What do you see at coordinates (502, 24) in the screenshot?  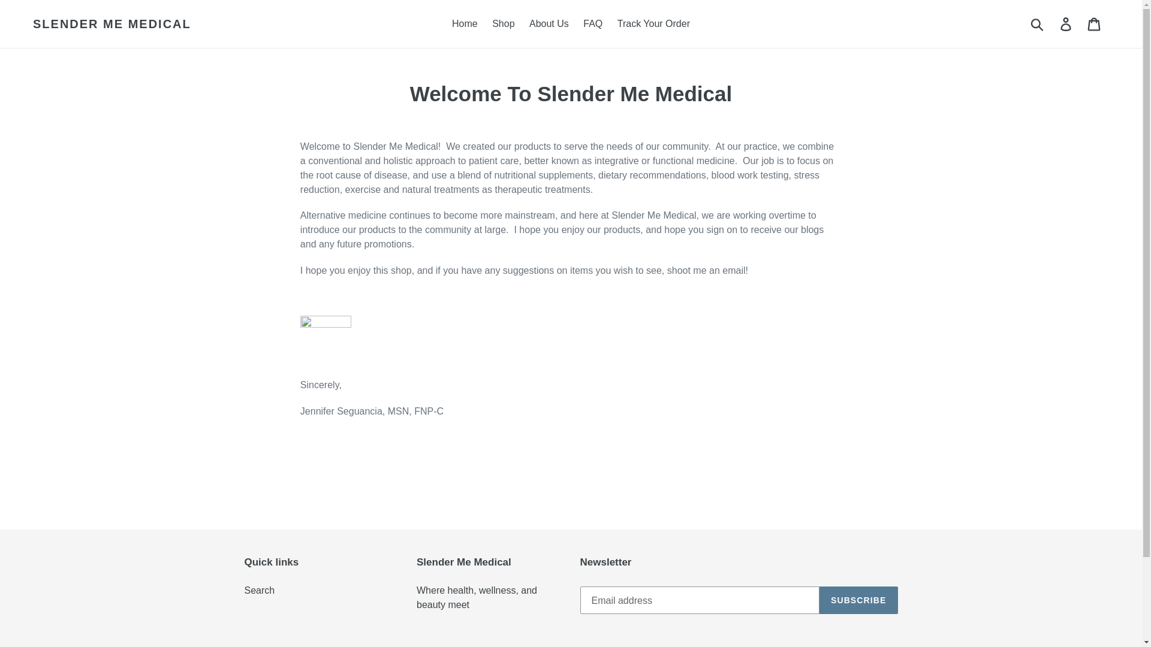 I see `Shop` at bounding box center [502, 24].